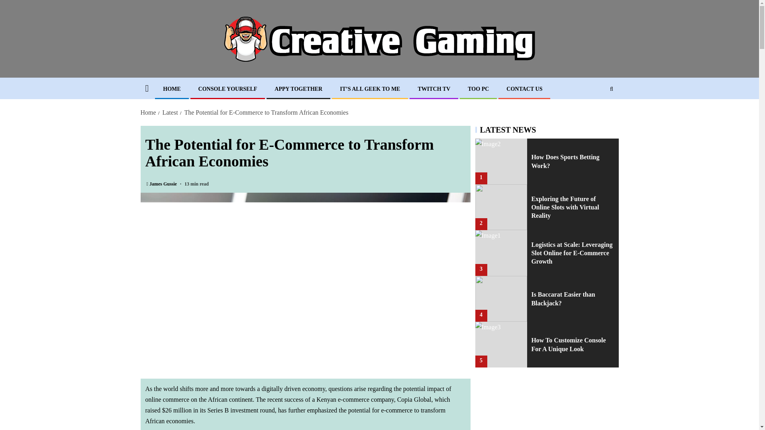  I want to click on HOME, so click(171, 89).